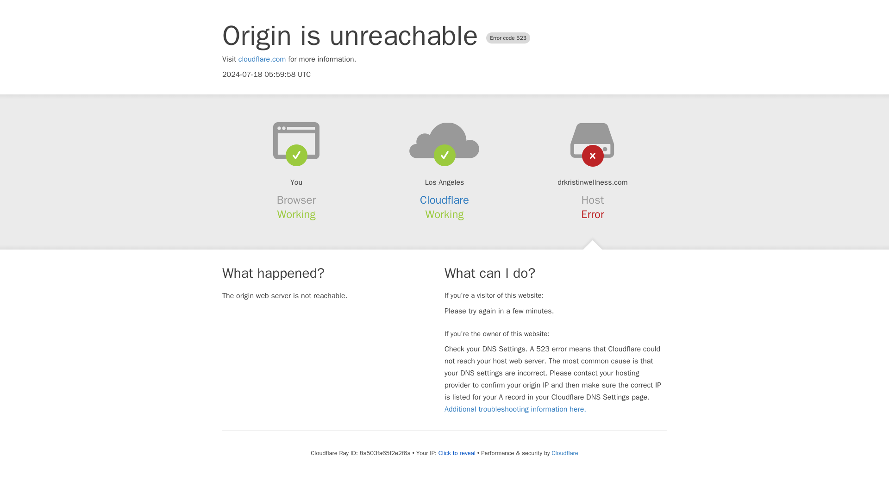 This screenshot has width=889, height=500. Describe the element at coordinates (564, 453) in the screenshot. I see `Cloudflare` at that location.